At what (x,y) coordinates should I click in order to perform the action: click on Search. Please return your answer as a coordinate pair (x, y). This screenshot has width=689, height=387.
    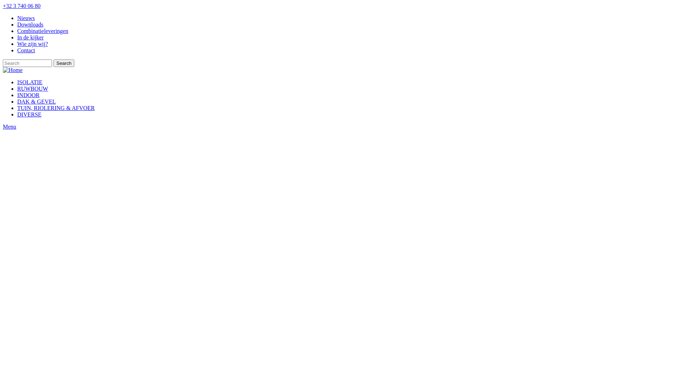
    Looking at the image, I should click on (64, 63).